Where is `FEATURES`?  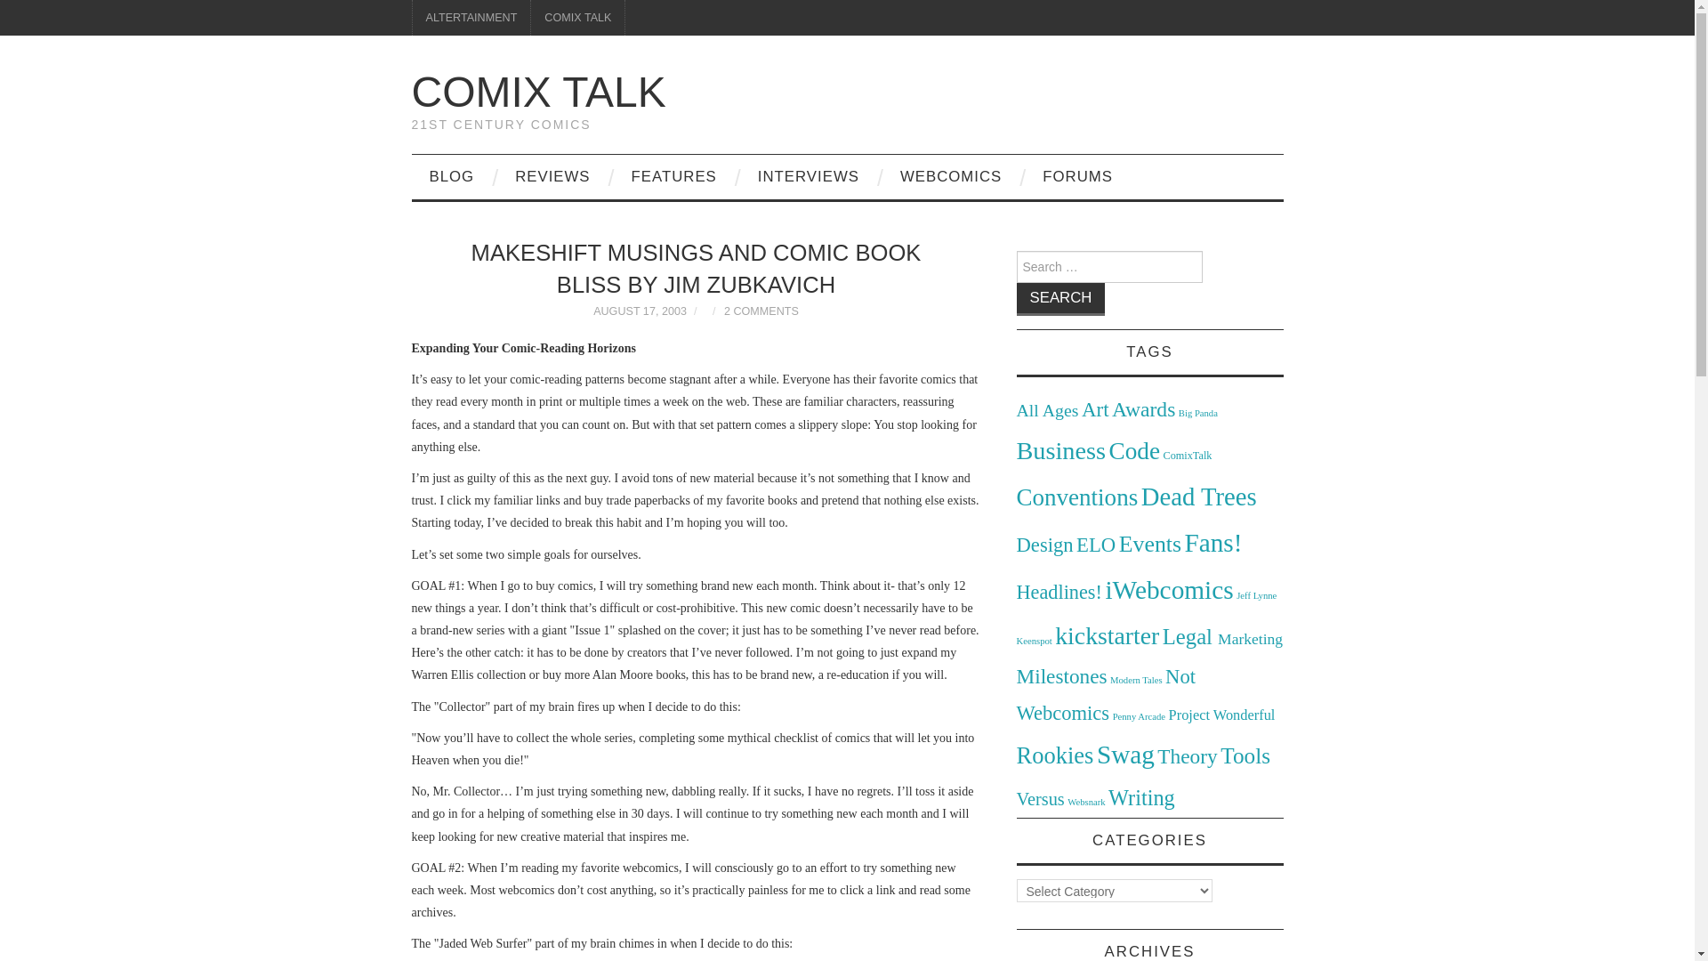
FEATURES is located at coordinates (673, 176).